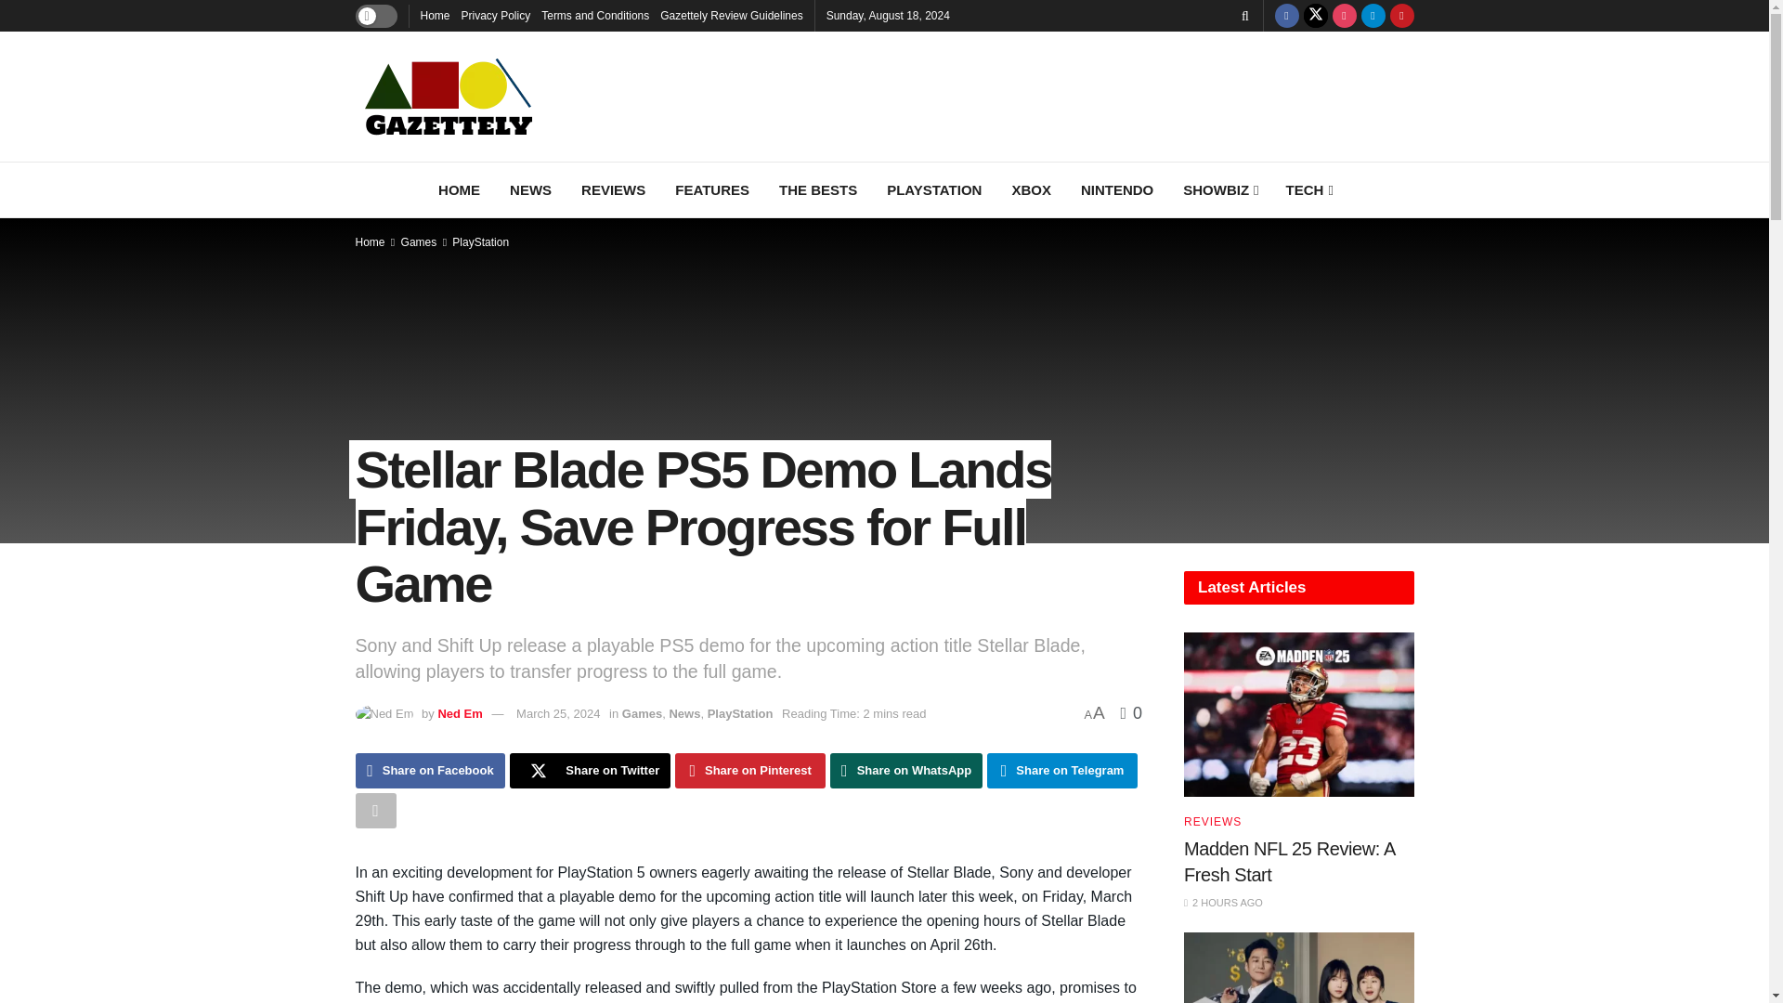  I want to click on Gazettely Review Guidelines, so click(731, 15).